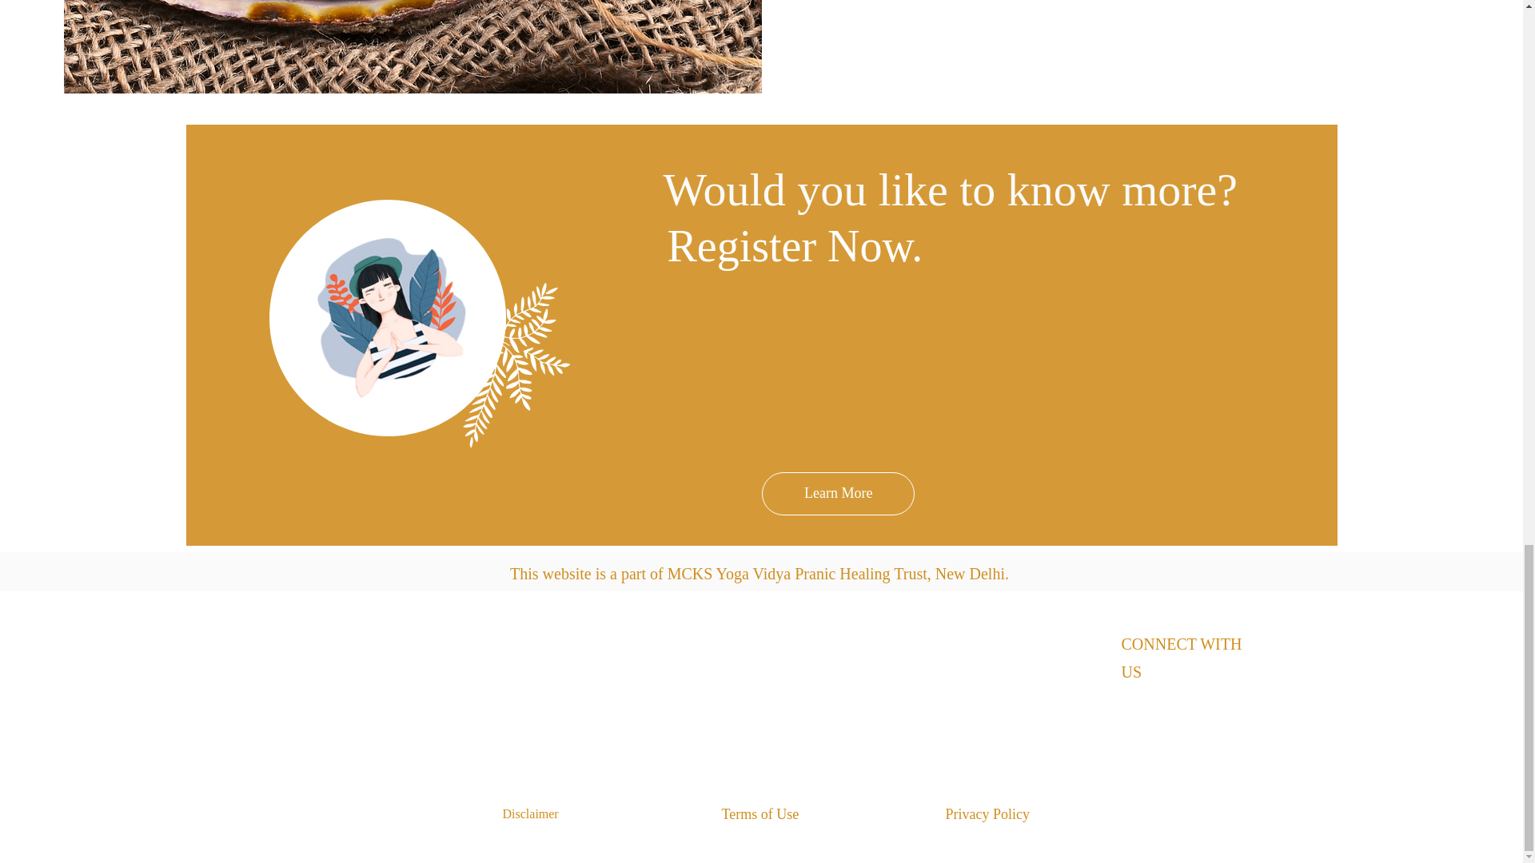 This screenshot has width=1535, height=863. What do you see at coordinates (995, 815) in the screenshot?
I see `Privacy Policy` at bounding box center [995, 815].